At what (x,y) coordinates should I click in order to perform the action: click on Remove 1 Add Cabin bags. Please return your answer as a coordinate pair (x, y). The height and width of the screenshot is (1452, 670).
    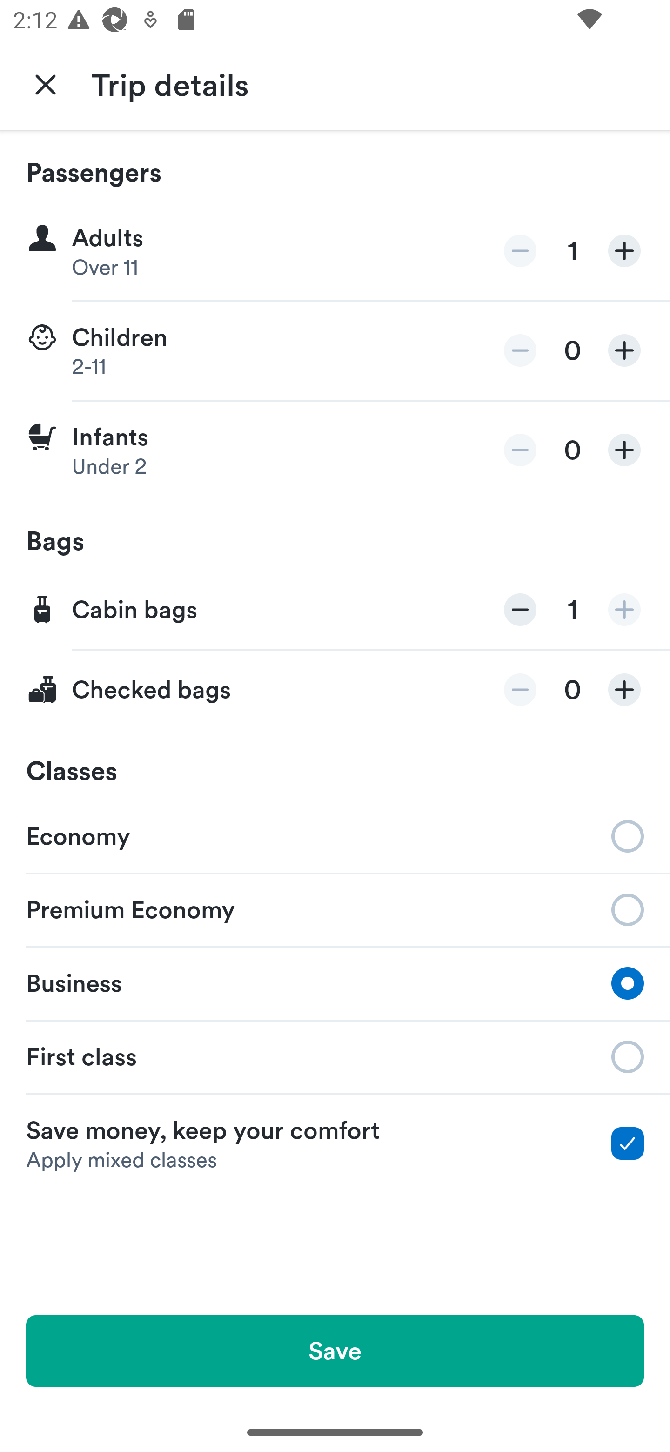
    Looking at the image, I should click on (335, 611).